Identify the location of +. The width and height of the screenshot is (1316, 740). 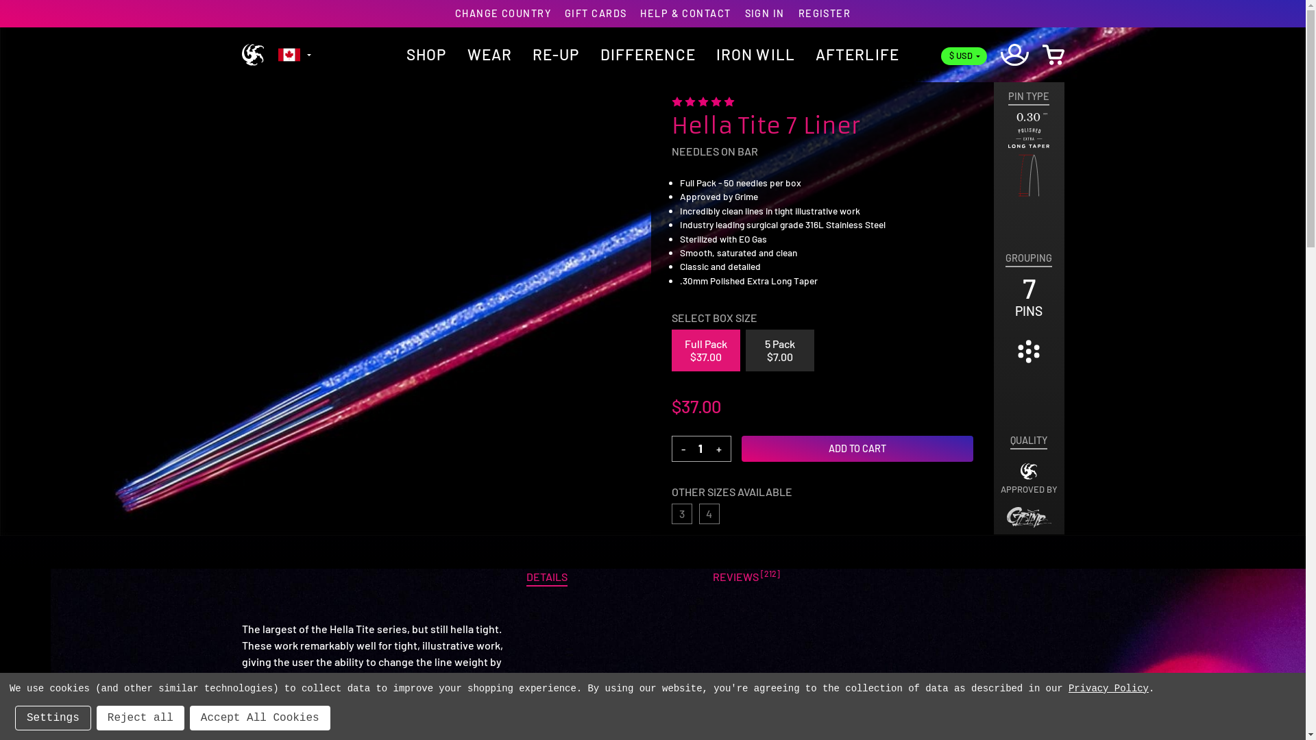
(718, 449).